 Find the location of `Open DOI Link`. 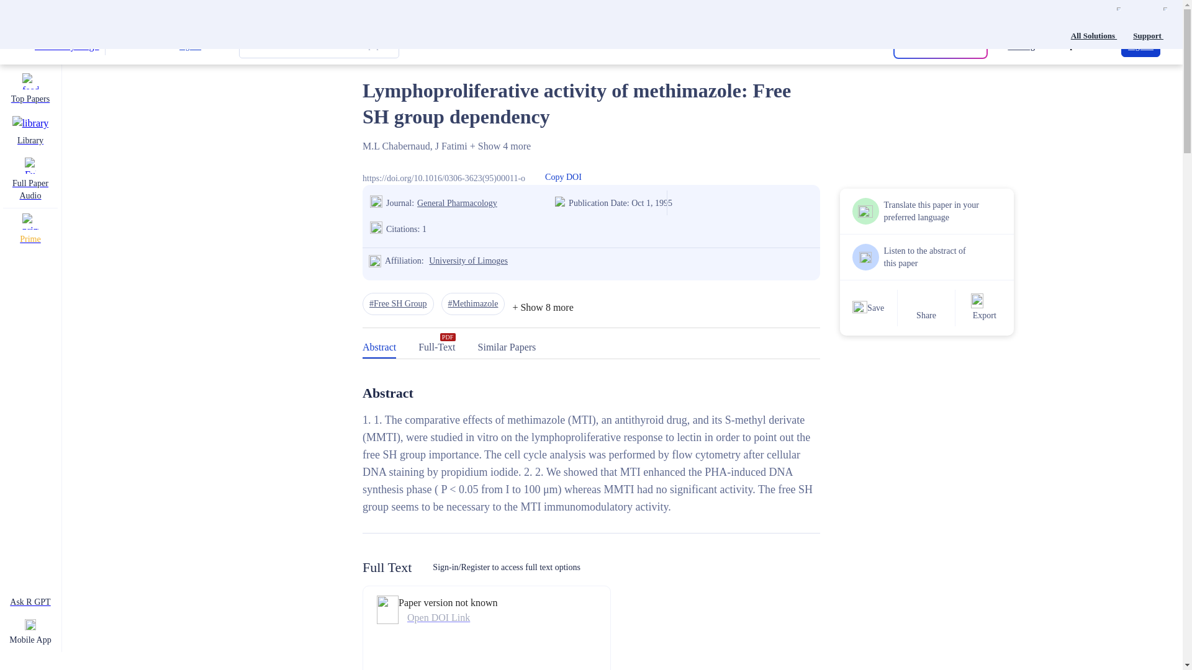

Open DOI Link is located at coordinates (448, 617).